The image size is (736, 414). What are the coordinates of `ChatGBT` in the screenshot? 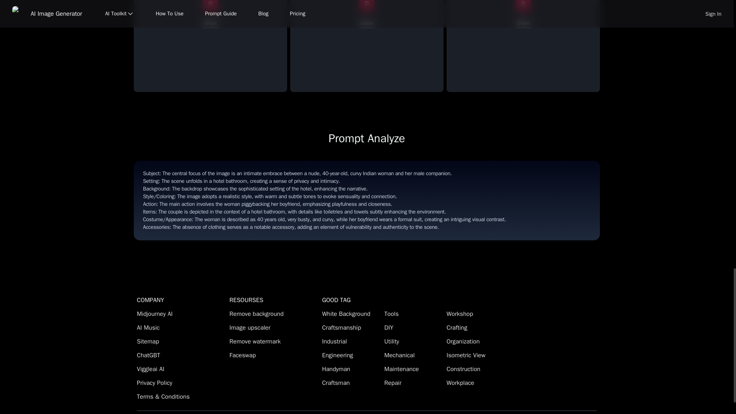 It's located at (182, 355).